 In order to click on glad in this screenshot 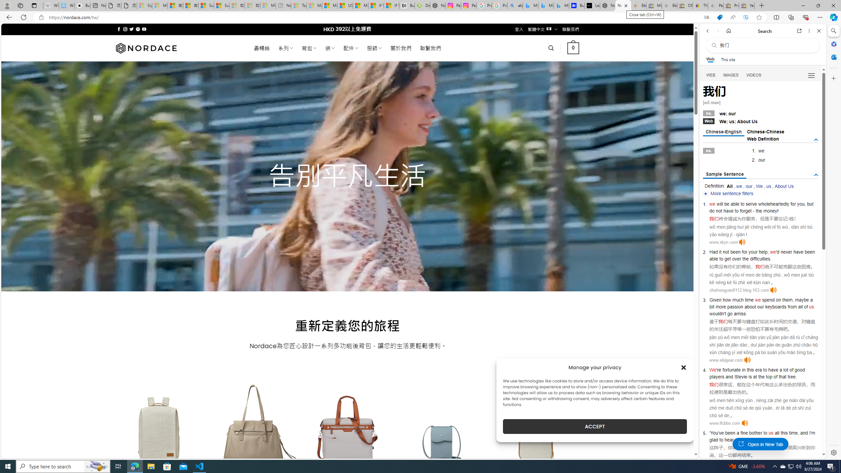, I will do `click(714, 439)`.